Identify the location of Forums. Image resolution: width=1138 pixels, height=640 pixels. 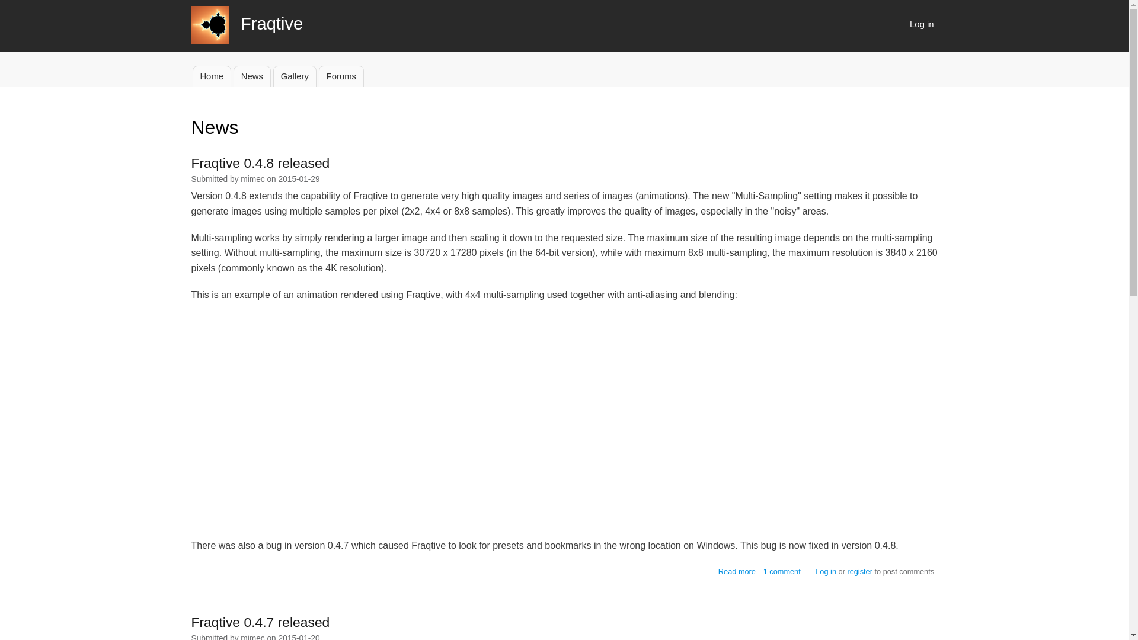
(252, 40).